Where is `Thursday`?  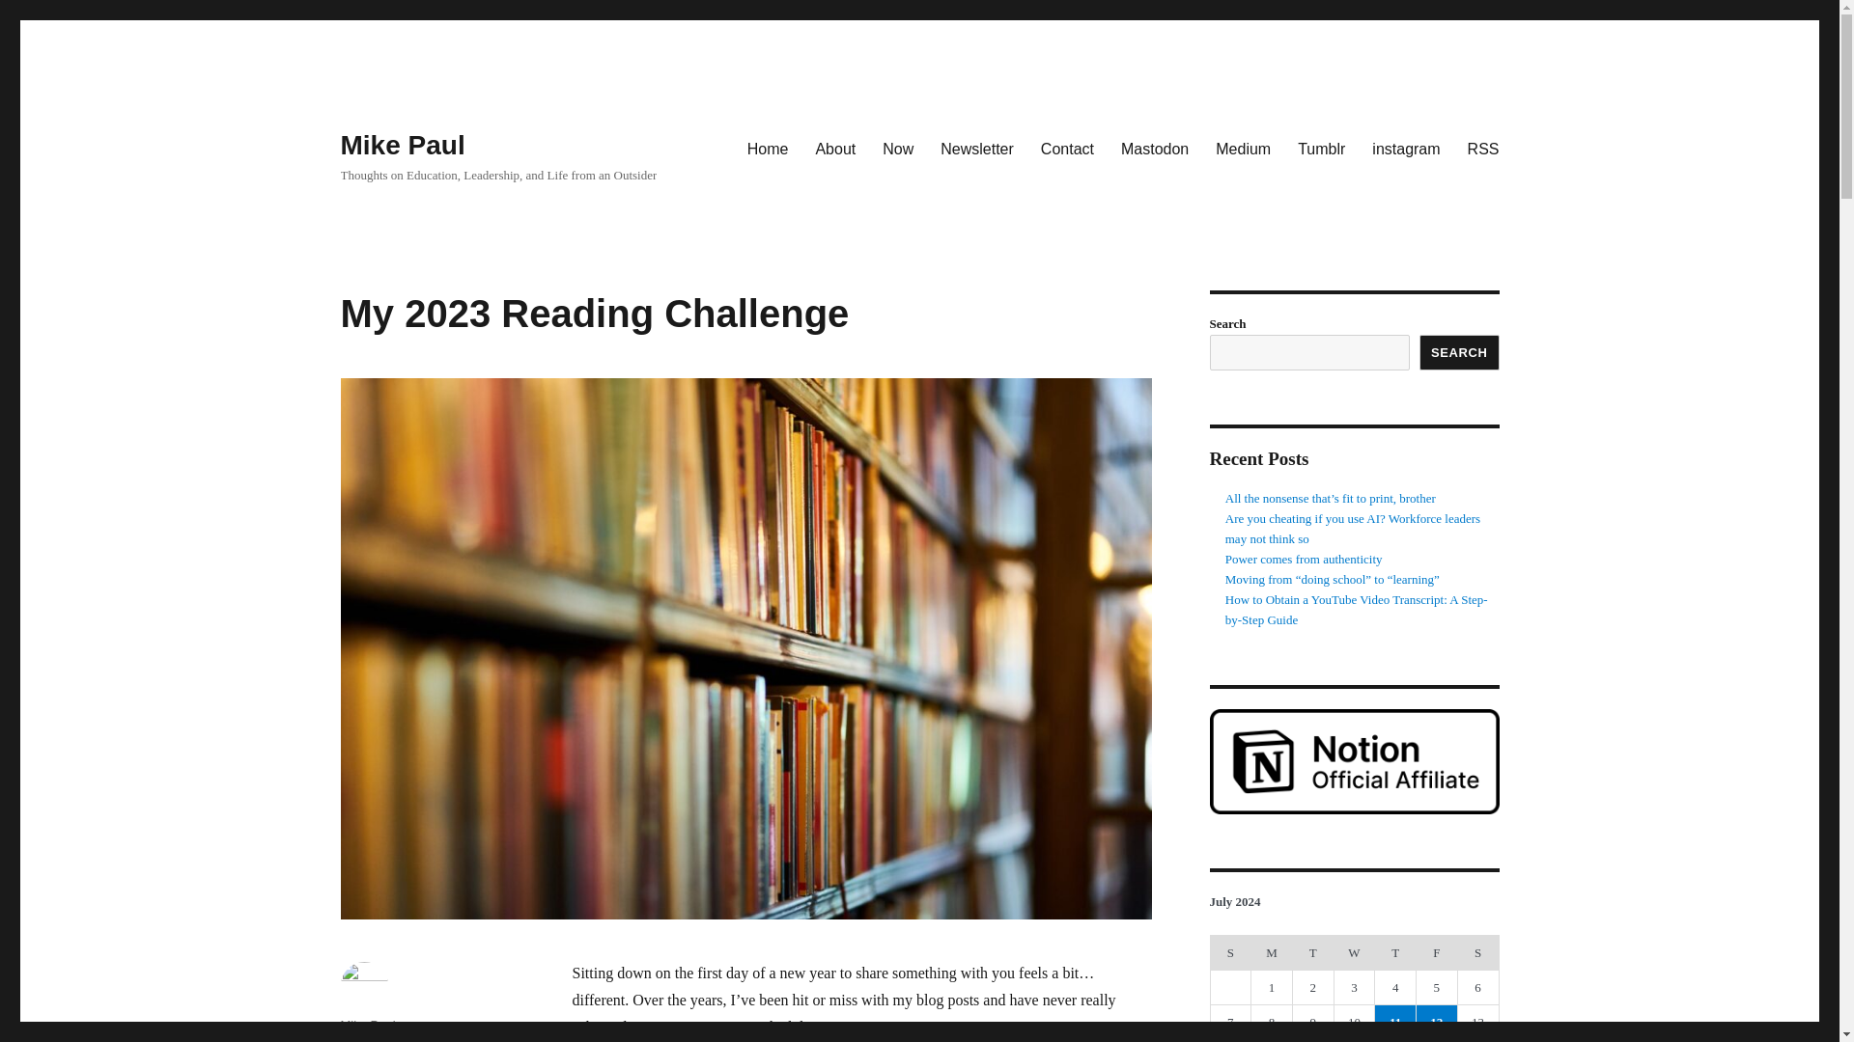 Thursday is located at coordinates (1395, 951).